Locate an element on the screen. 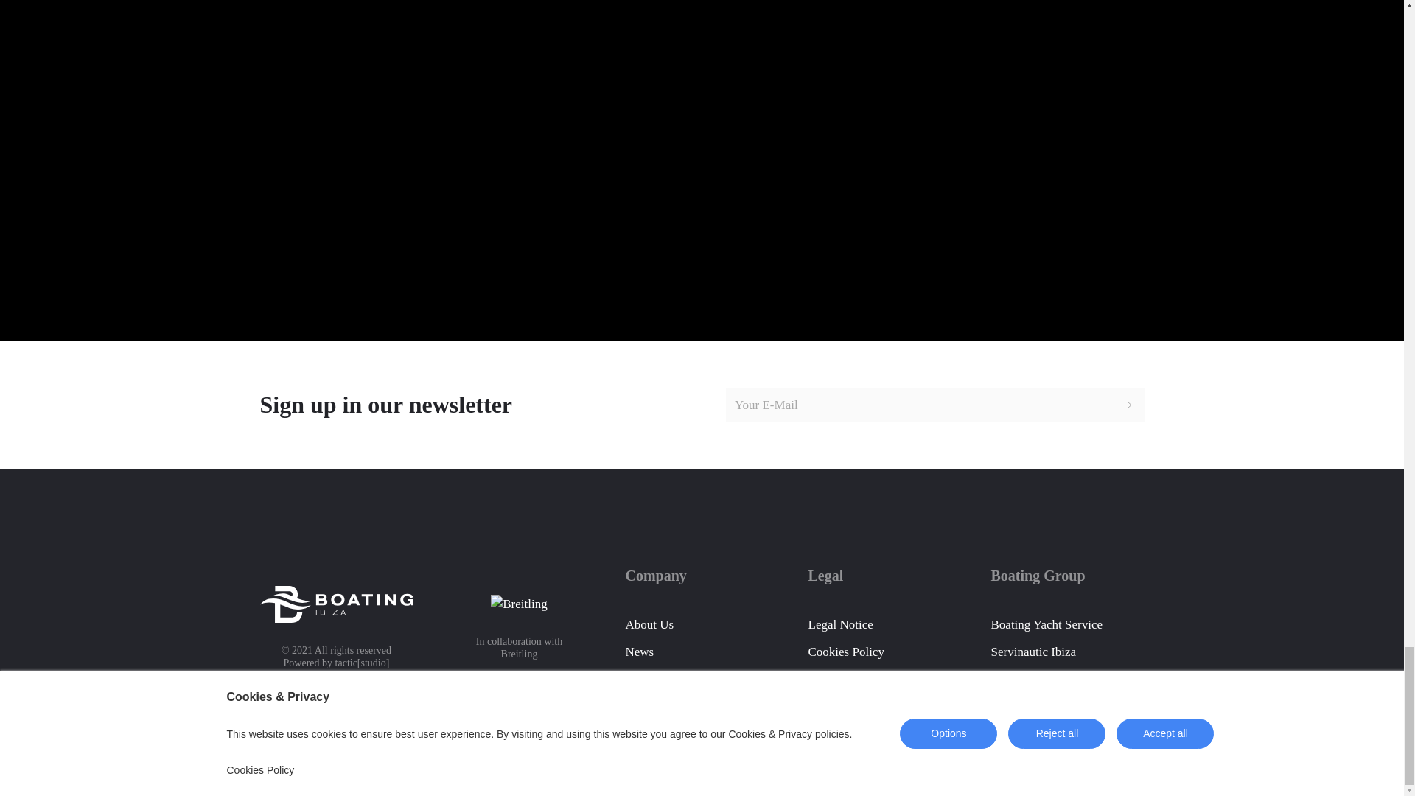 This screenshot has width=1415, height=796. Contact is located at coordinates (644, 678).